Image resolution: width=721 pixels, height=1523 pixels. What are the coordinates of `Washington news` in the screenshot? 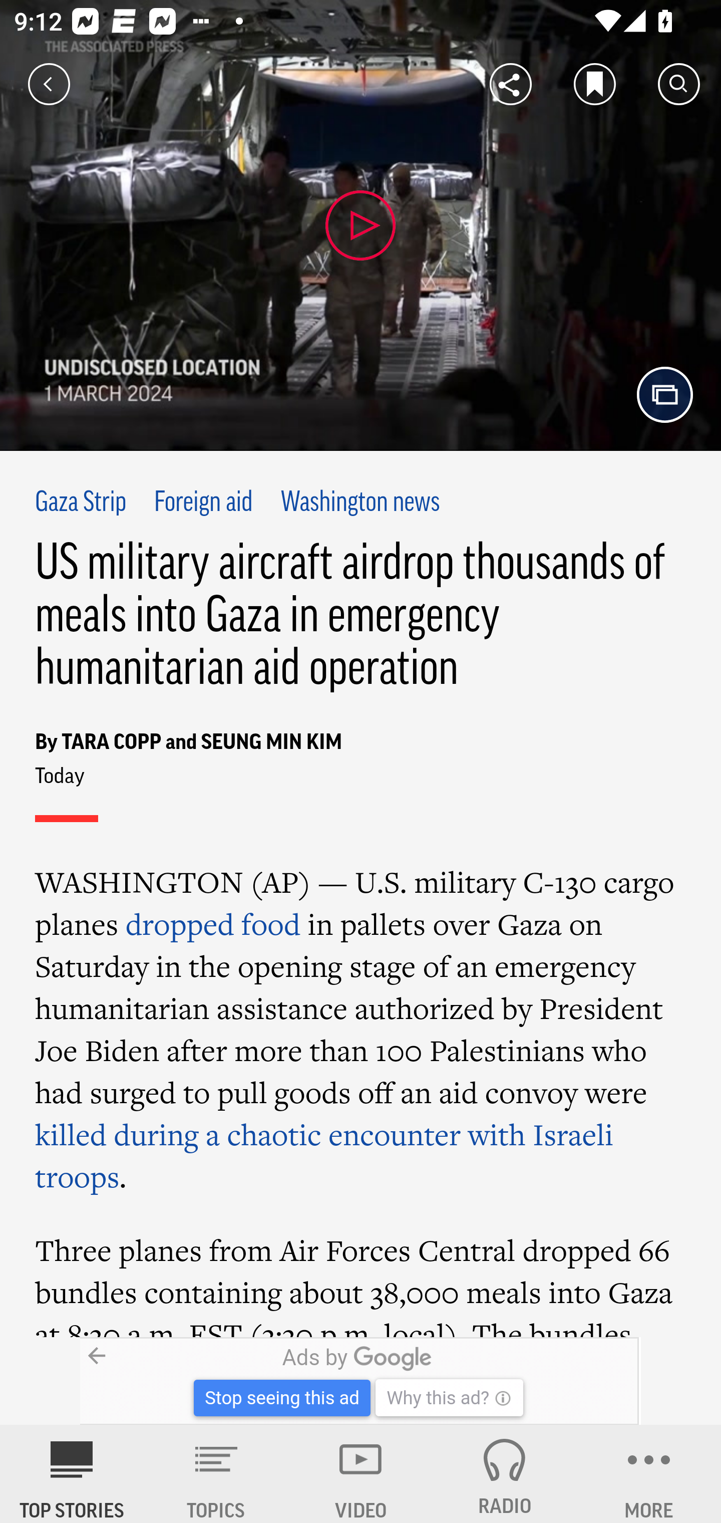 It's located at (360, 503).